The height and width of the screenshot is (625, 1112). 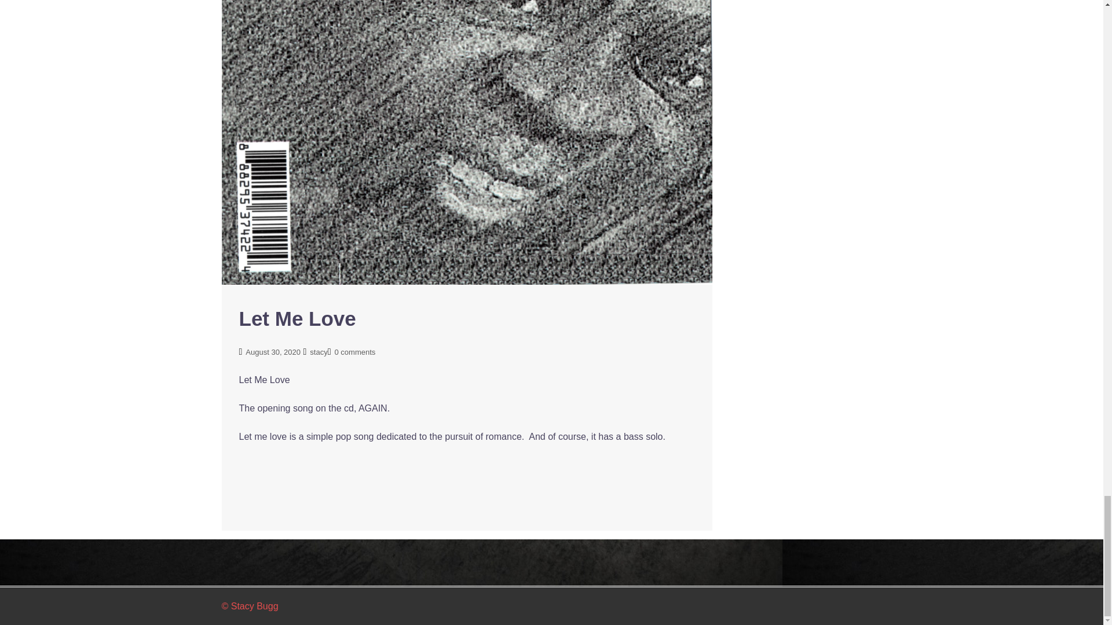 I want to click on Let Me Love, so click(x=297, y=318).